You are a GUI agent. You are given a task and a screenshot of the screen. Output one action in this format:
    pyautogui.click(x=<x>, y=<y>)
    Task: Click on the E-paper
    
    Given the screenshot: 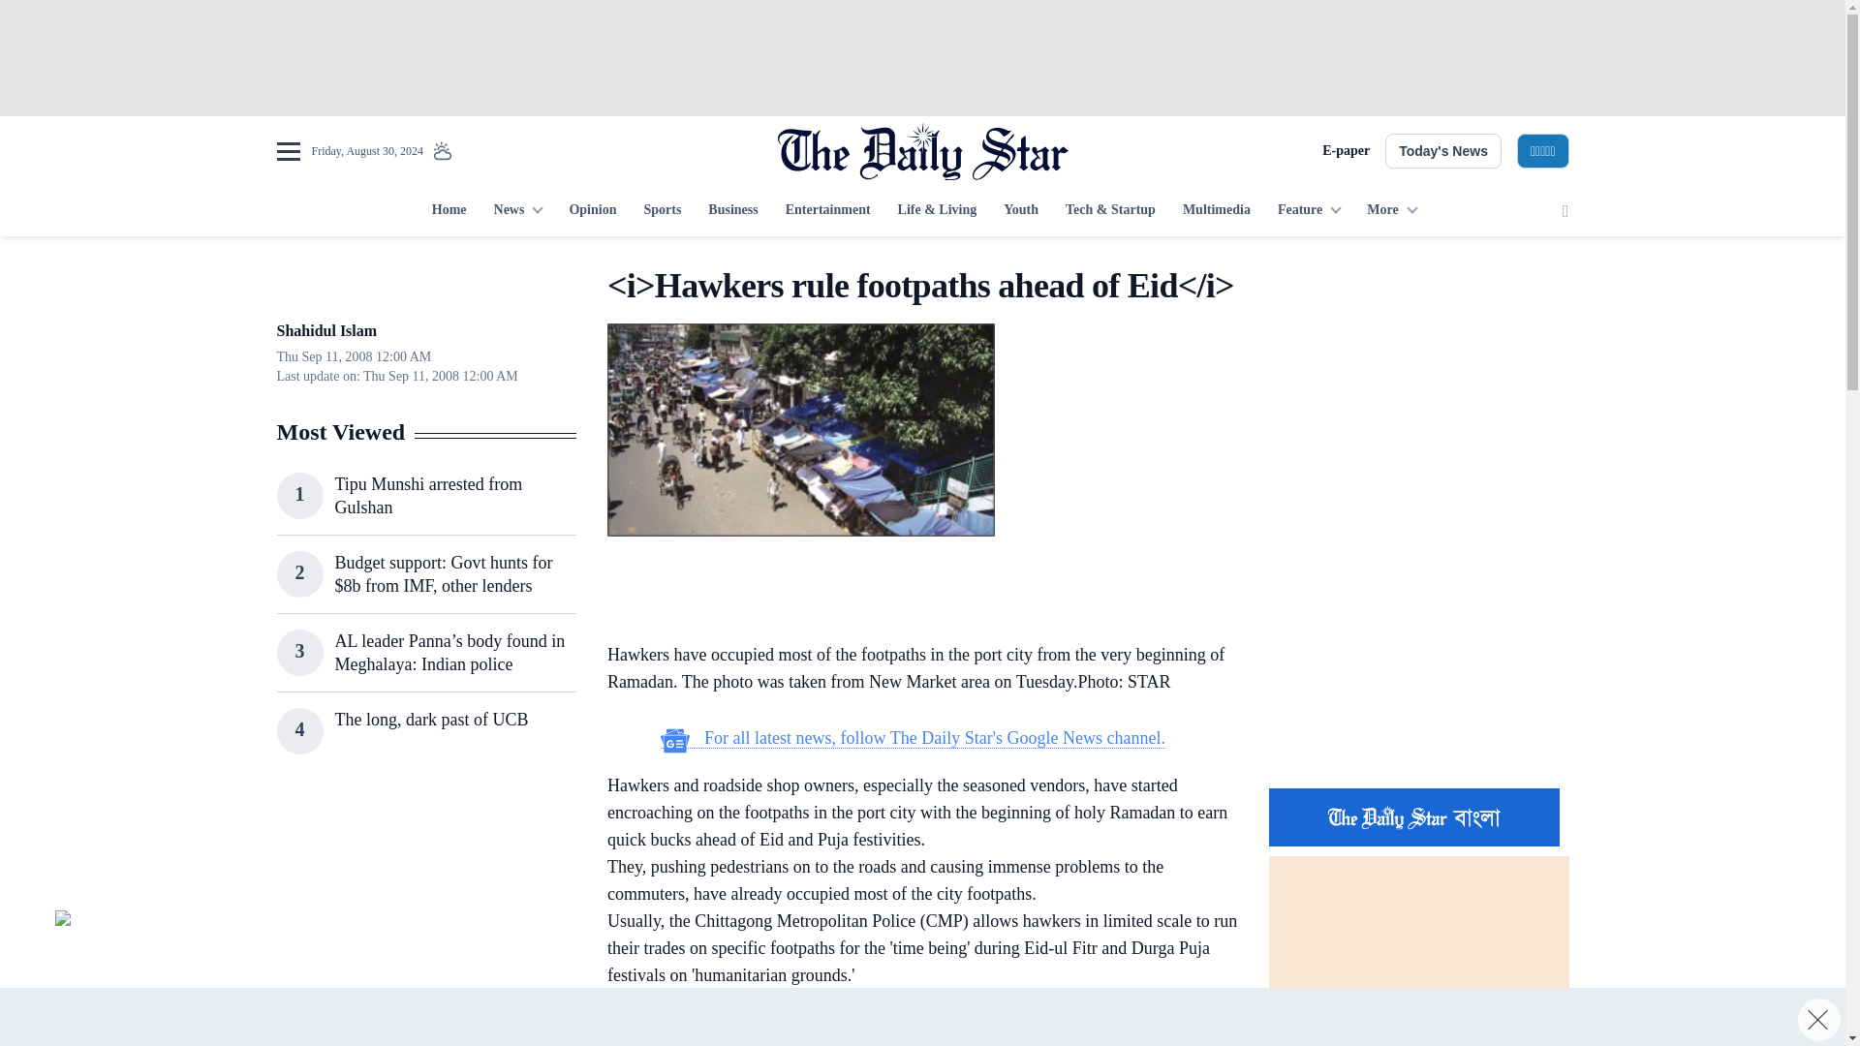 What is the action you would take?
    pyautogui.click(x=1346, y=151)
    